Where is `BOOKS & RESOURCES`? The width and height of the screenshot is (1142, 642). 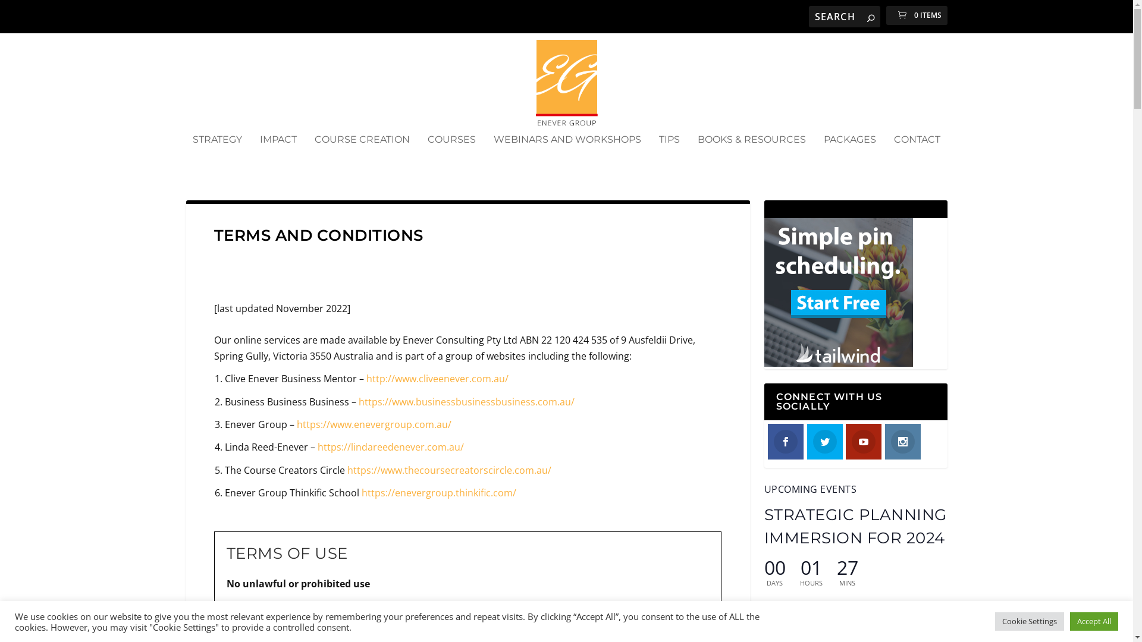 BOOKS & RESOURCES is located at coordinates (752, 156).